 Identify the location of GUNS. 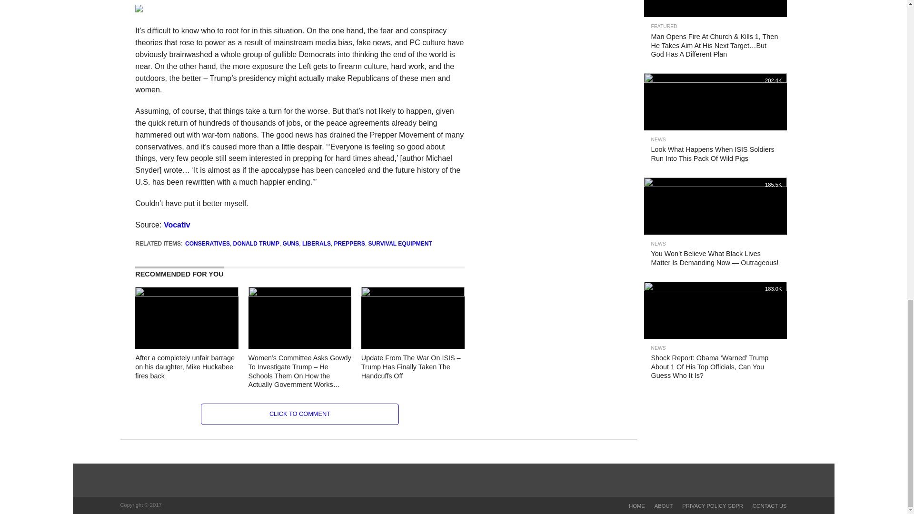
(291, 244).